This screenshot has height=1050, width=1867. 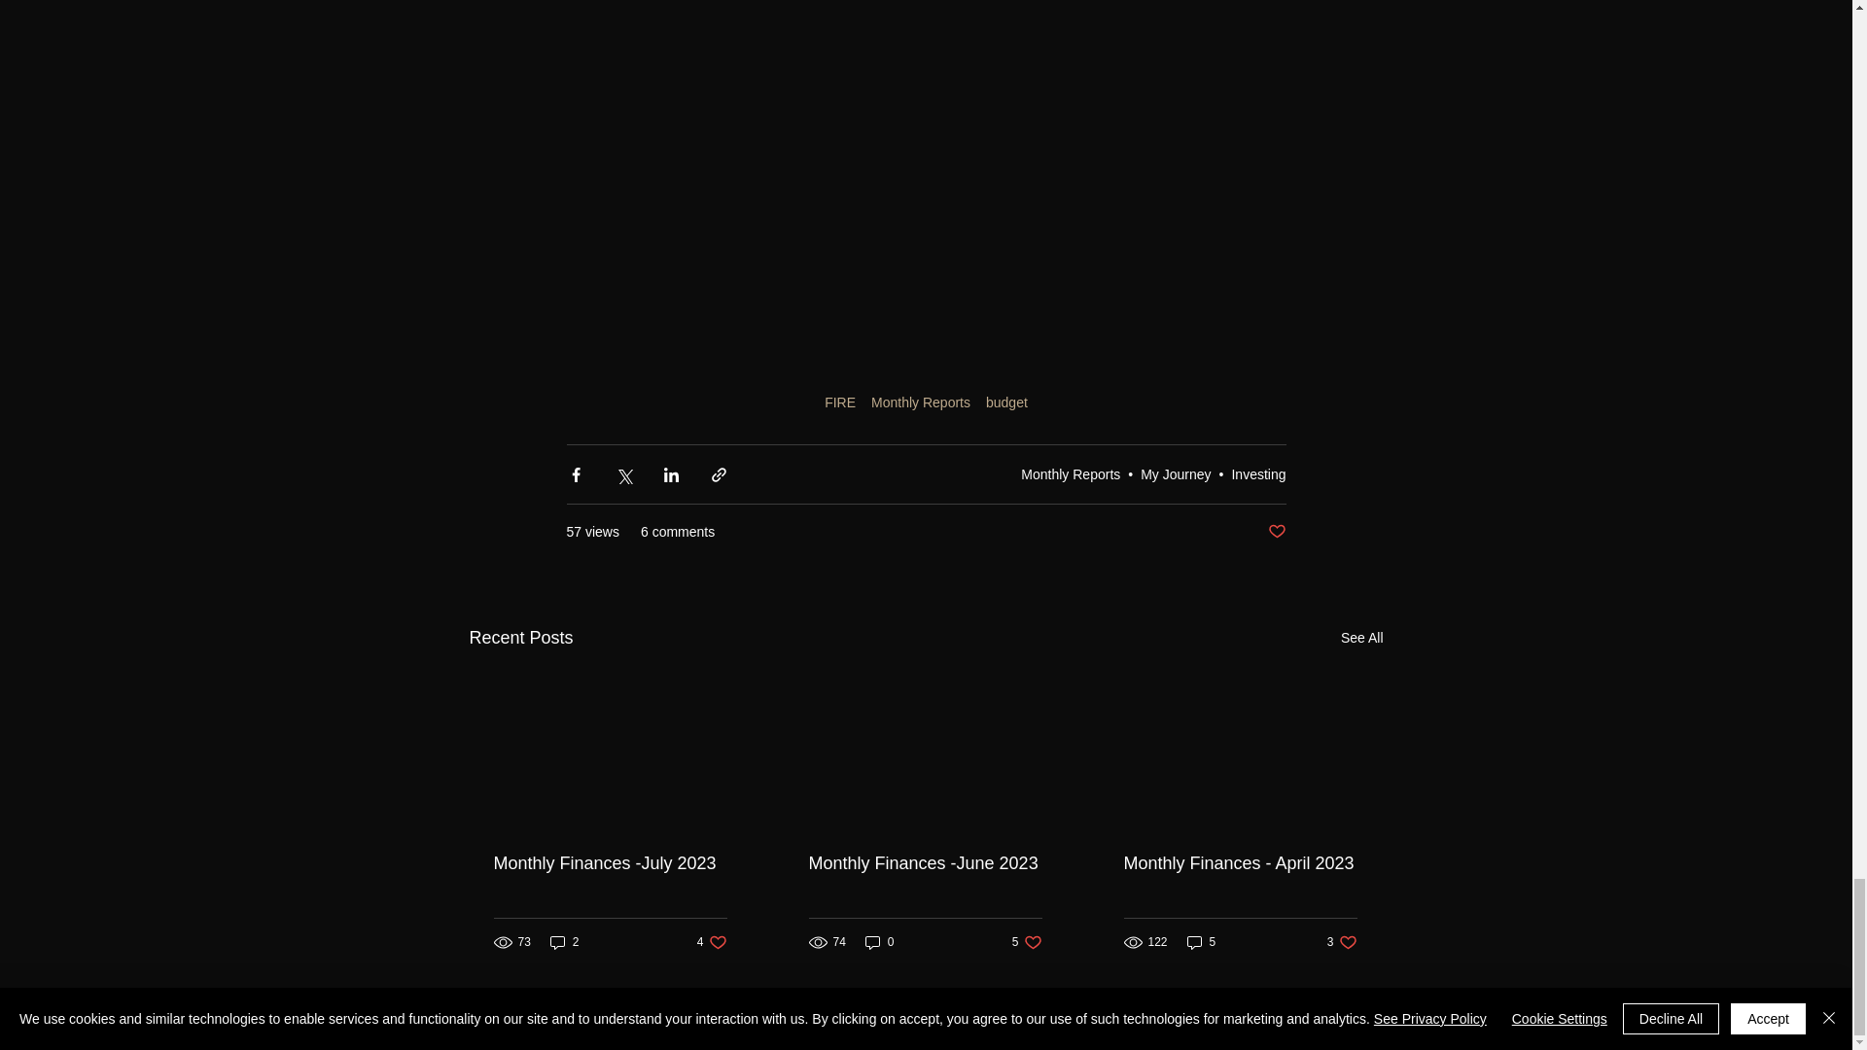 What do you see at coordinates (611, 863) in the screenshot?
I see `Monthly Finances -July 2023` at bounding box center [611, 863].